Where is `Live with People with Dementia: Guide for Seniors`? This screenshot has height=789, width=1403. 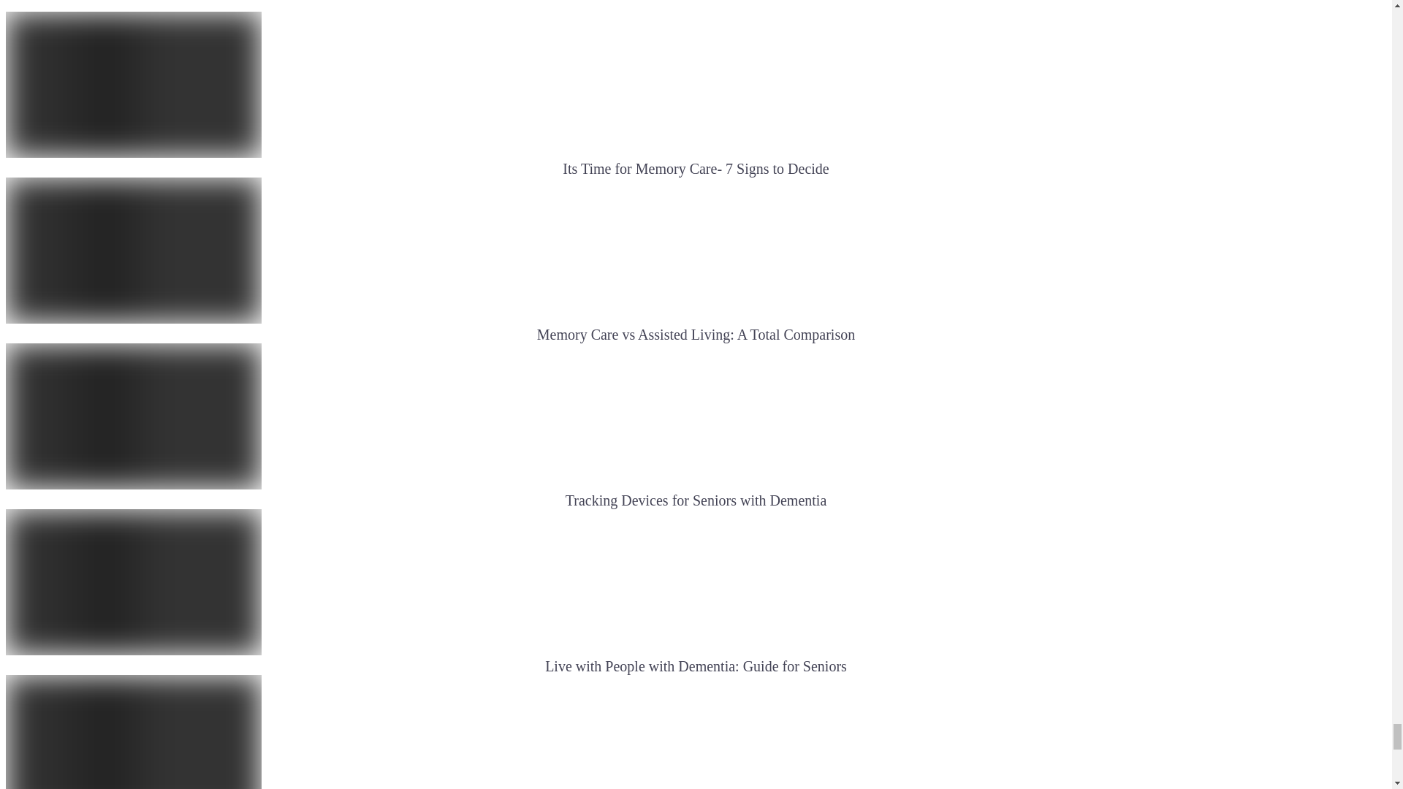
Live with People with Dementia: Guide for Seniors is located at coordinates (696, 666).